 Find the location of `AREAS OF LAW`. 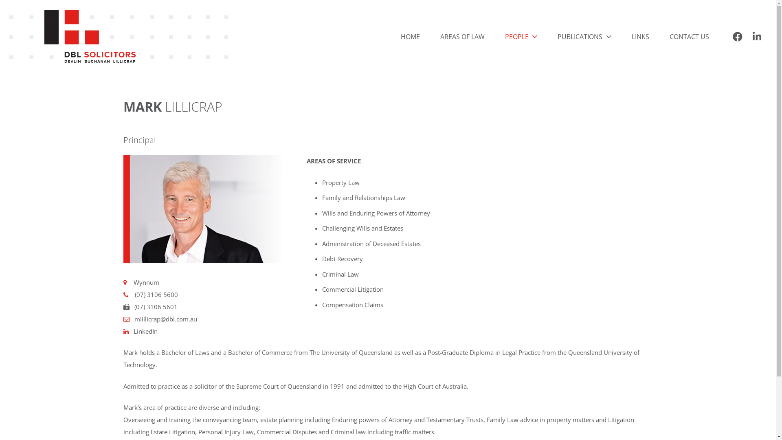

AREAS OF LAW is located at coordinates (463, 37).